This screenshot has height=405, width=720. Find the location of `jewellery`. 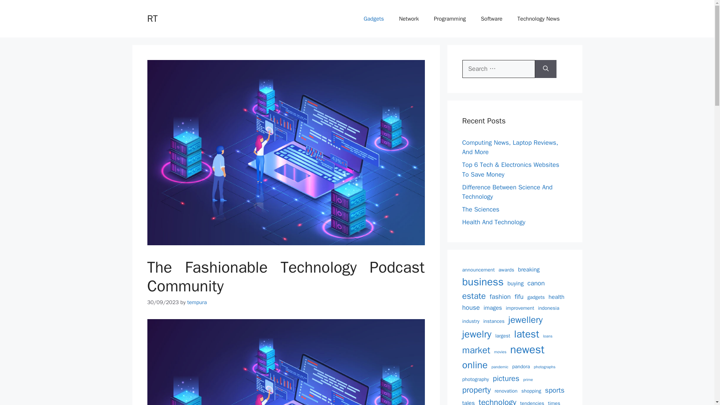

jewellery is located at coordinates (525, 319).